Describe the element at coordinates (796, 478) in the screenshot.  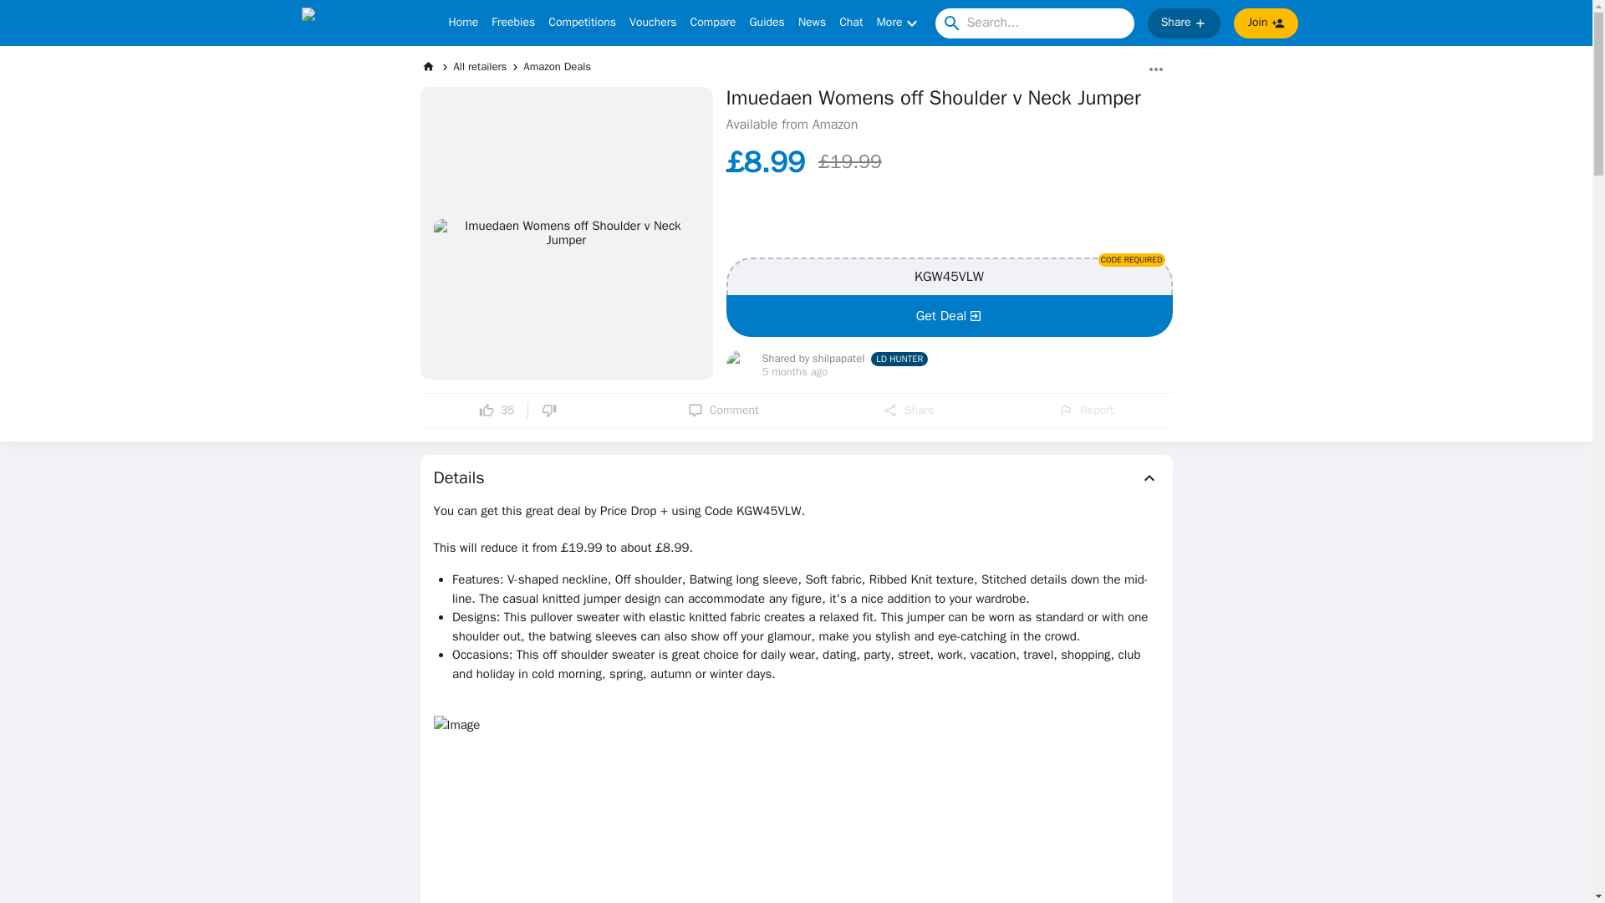
I see `Details` at that location.